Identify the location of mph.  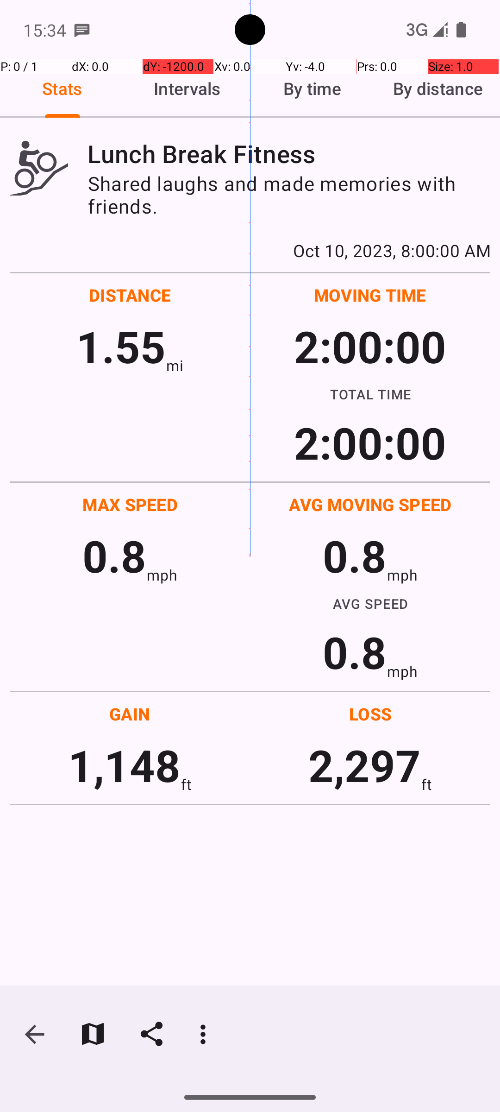
(162, 575).